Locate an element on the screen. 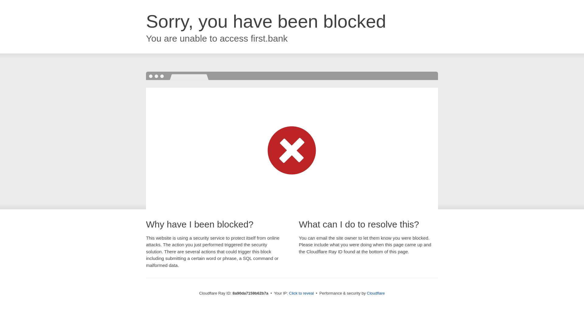 This screenshot has height=328, width=584. Cloudflare is located at coordinates (376, 293).